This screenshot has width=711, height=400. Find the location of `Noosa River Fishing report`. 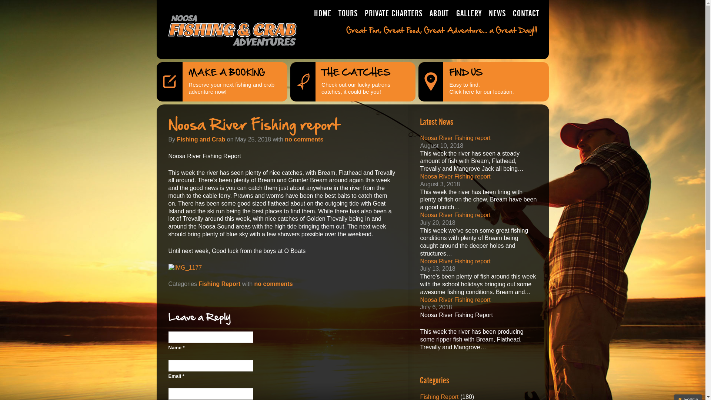

Noosa River Fishing report is located at coordinates (455, 300).